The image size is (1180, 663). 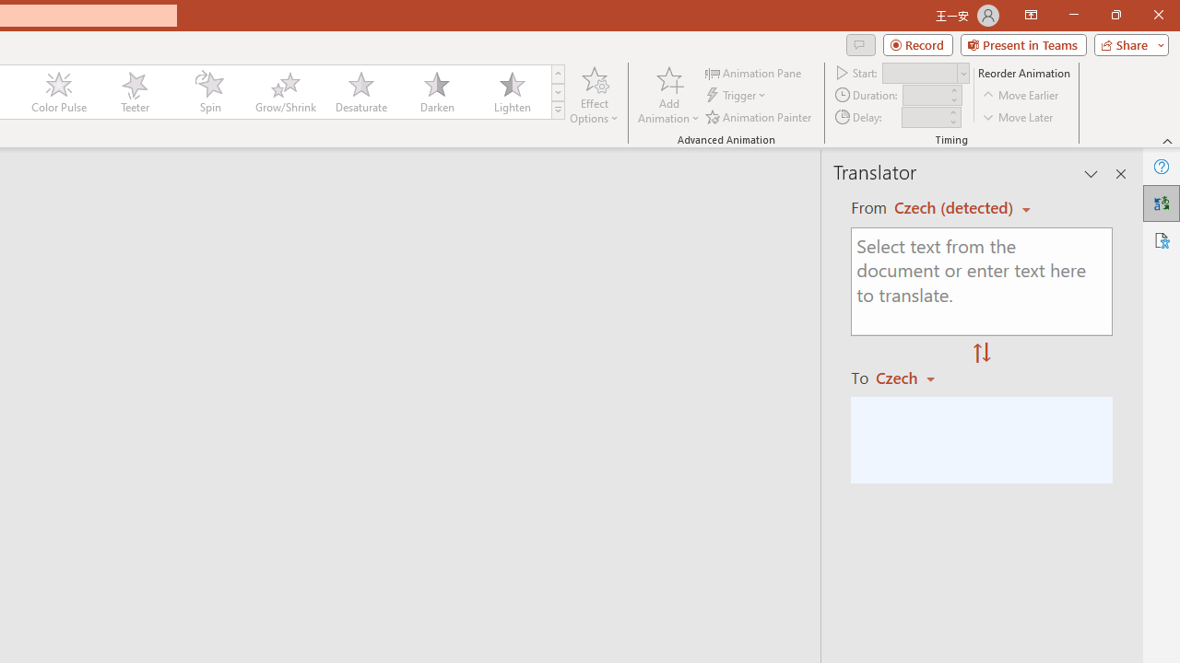 I want to click on Animation Delay, so click(x=924, y=117).